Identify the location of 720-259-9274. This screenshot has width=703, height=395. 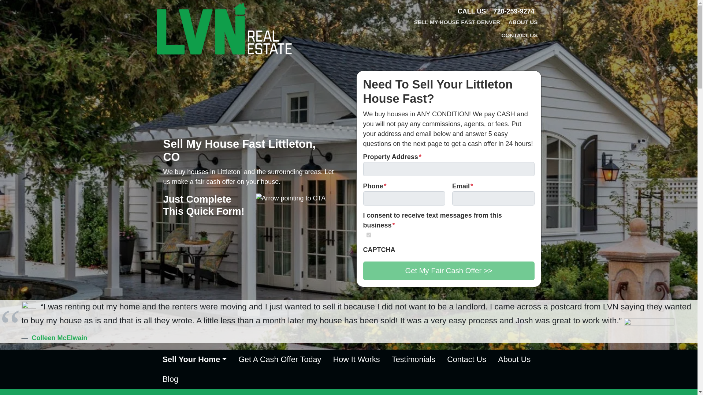
(514, 11).